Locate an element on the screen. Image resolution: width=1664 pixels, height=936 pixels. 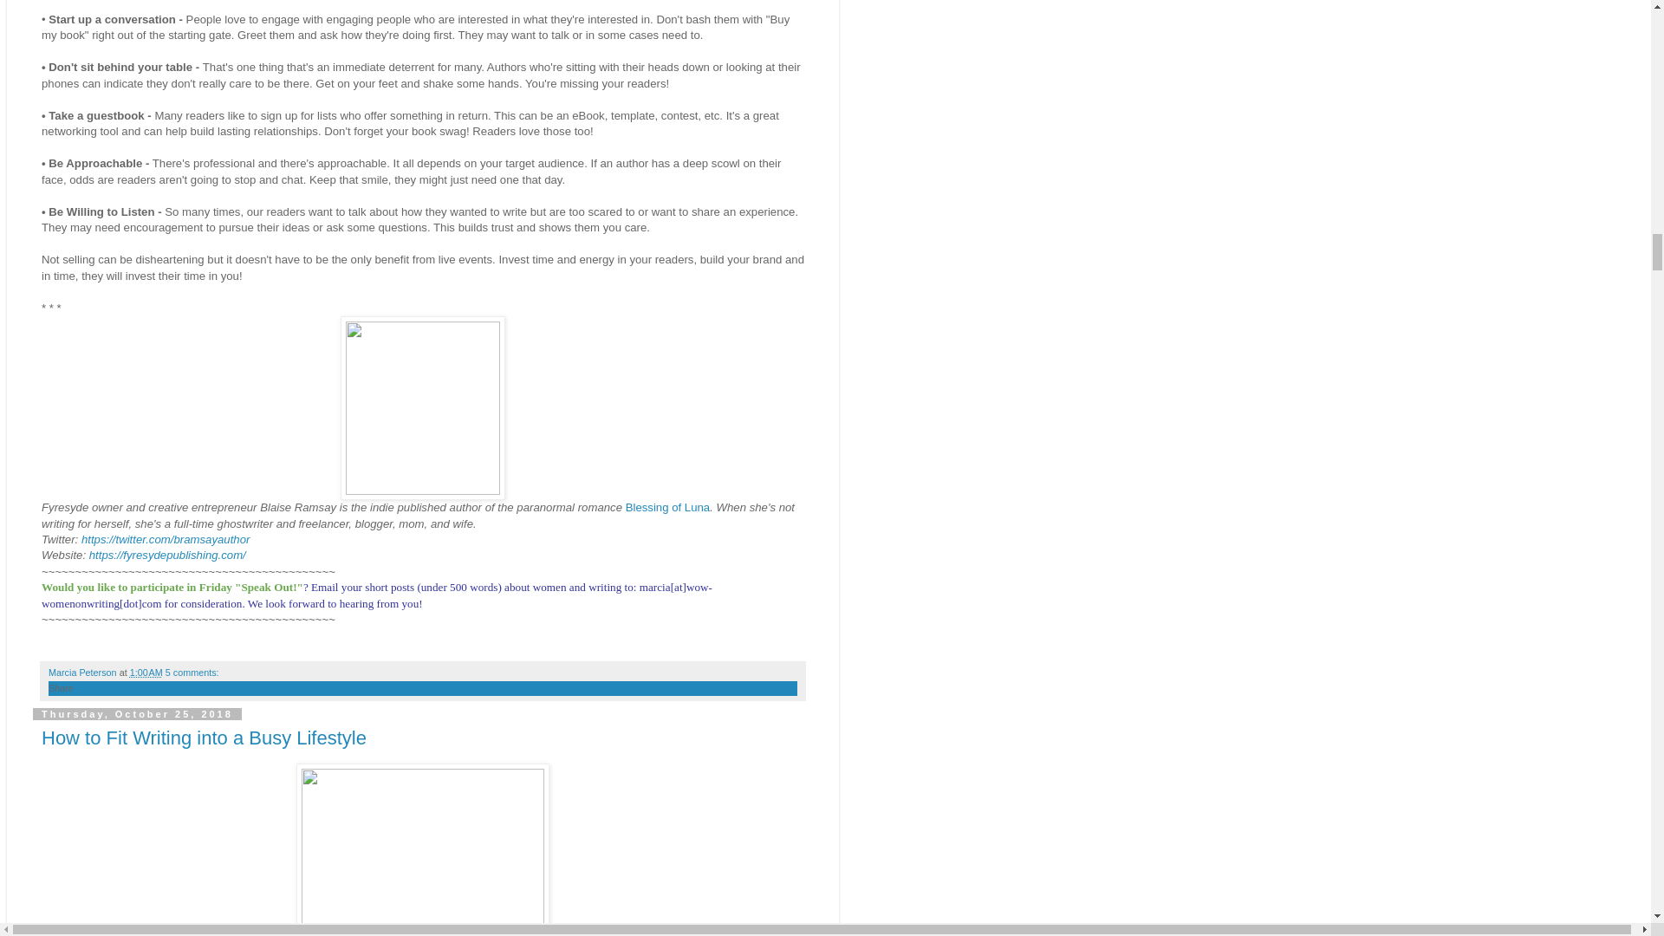
permanent link is located at coordinates (146, 673).